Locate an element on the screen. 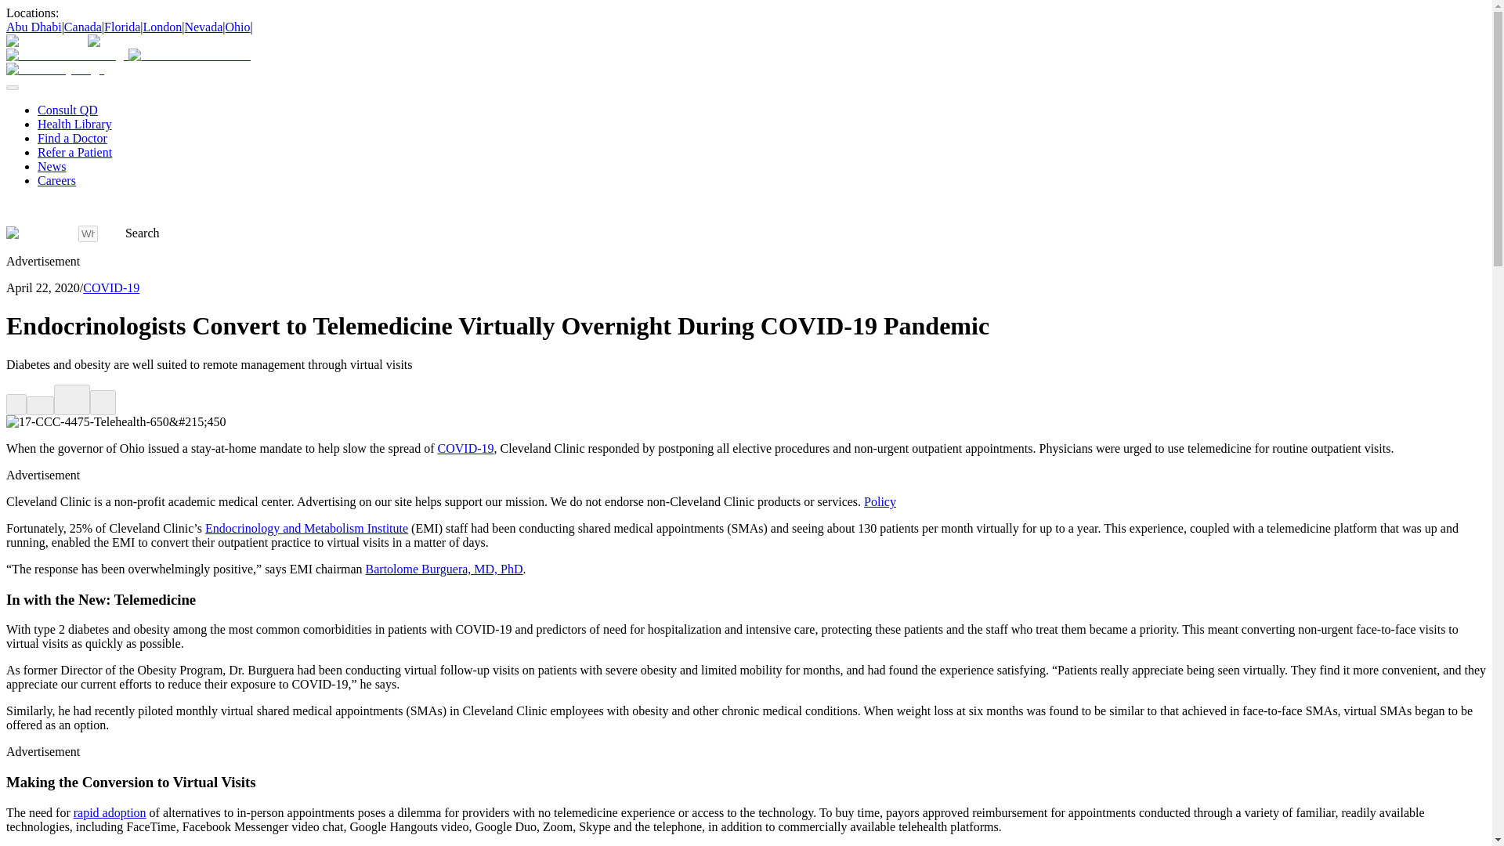  Florida is located at coordinates (121, 27).